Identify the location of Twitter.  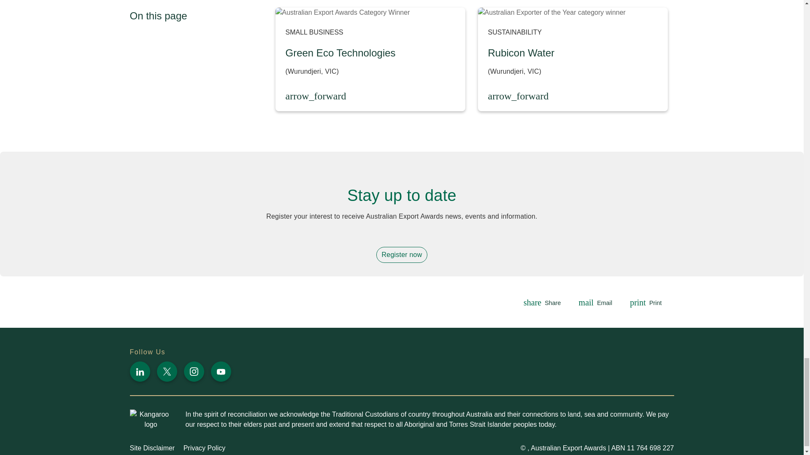
(167, 372).